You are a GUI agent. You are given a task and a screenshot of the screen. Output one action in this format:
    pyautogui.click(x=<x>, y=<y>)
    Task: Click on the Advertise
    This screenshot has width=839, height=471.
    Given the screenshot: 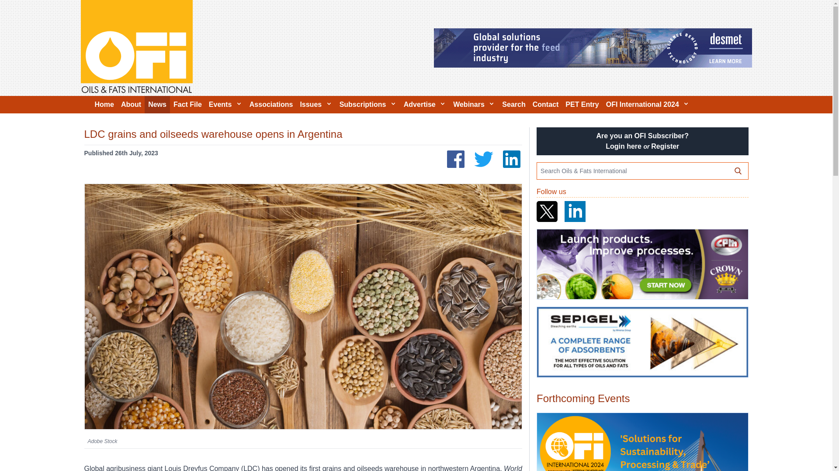 What is the action you would take?
    pyautogui.click(x=425, y=105)
    